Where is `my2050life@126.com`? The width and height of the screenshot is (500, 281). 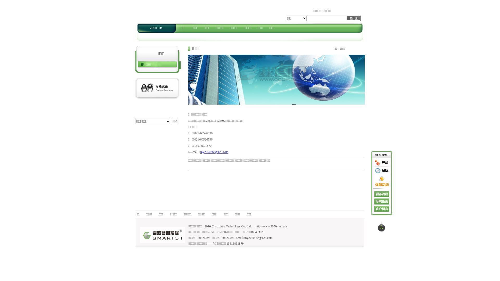
my2050life@126.com is located at coordinates (214, 152).